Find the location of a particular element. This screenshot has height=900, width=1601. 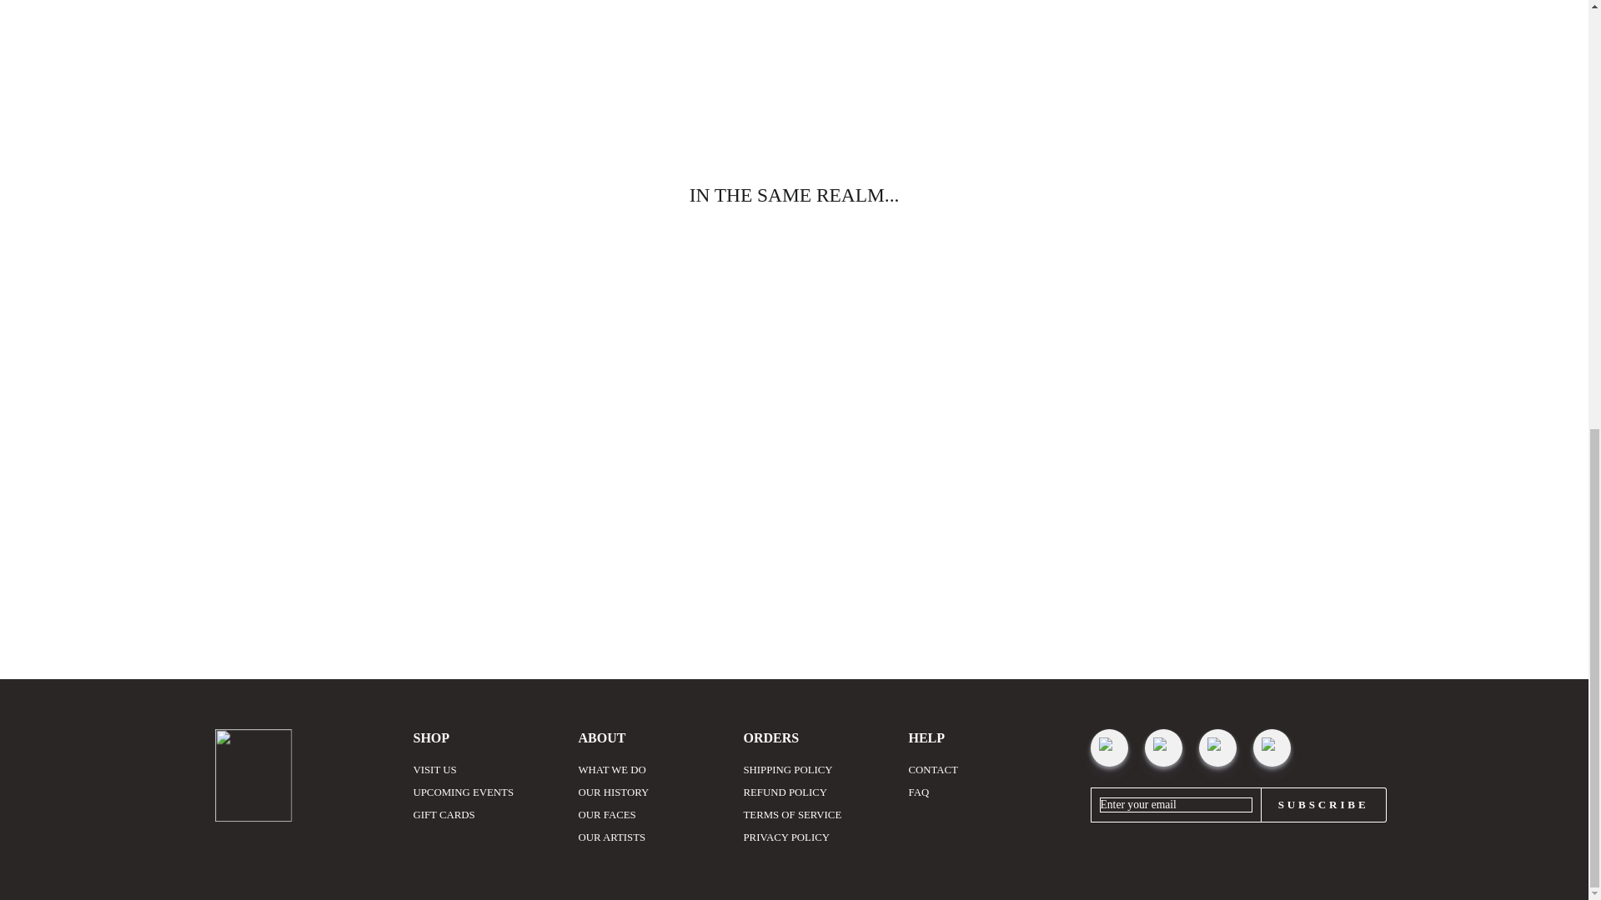

Go to of aspen youtube is located at coordinates (1217, 747).